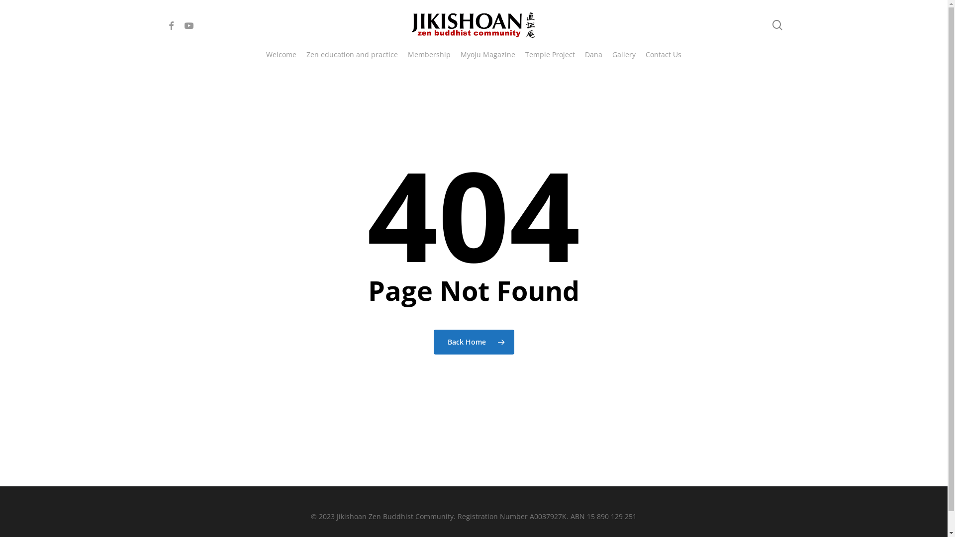 This screenshot has width=955, height=537. I want to click on Contact Us, so click(664, 55).